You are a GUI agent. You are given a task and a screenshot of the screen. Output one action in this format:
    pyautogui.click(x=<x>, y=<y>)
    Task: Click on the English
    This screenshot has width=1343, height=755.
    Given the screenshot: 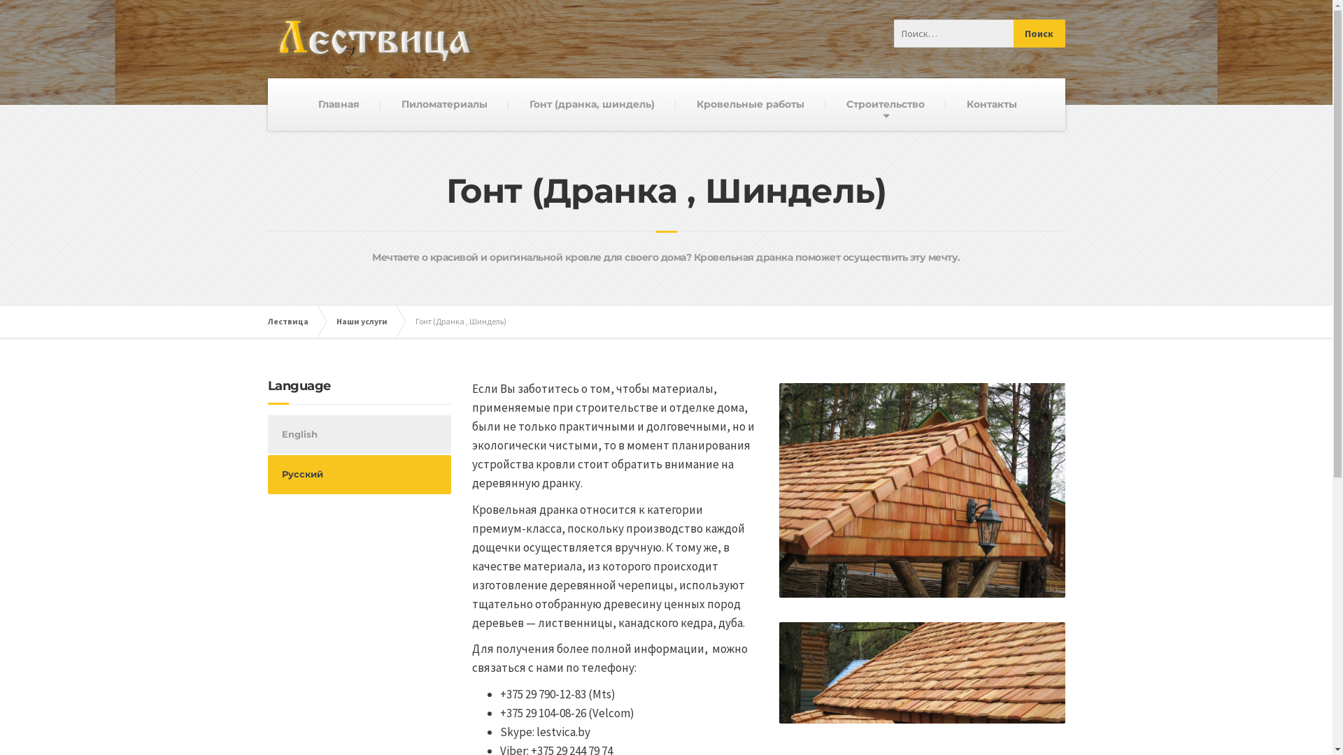 What is the action you would take?
    pyautogui.click(x=360, y=435)
    